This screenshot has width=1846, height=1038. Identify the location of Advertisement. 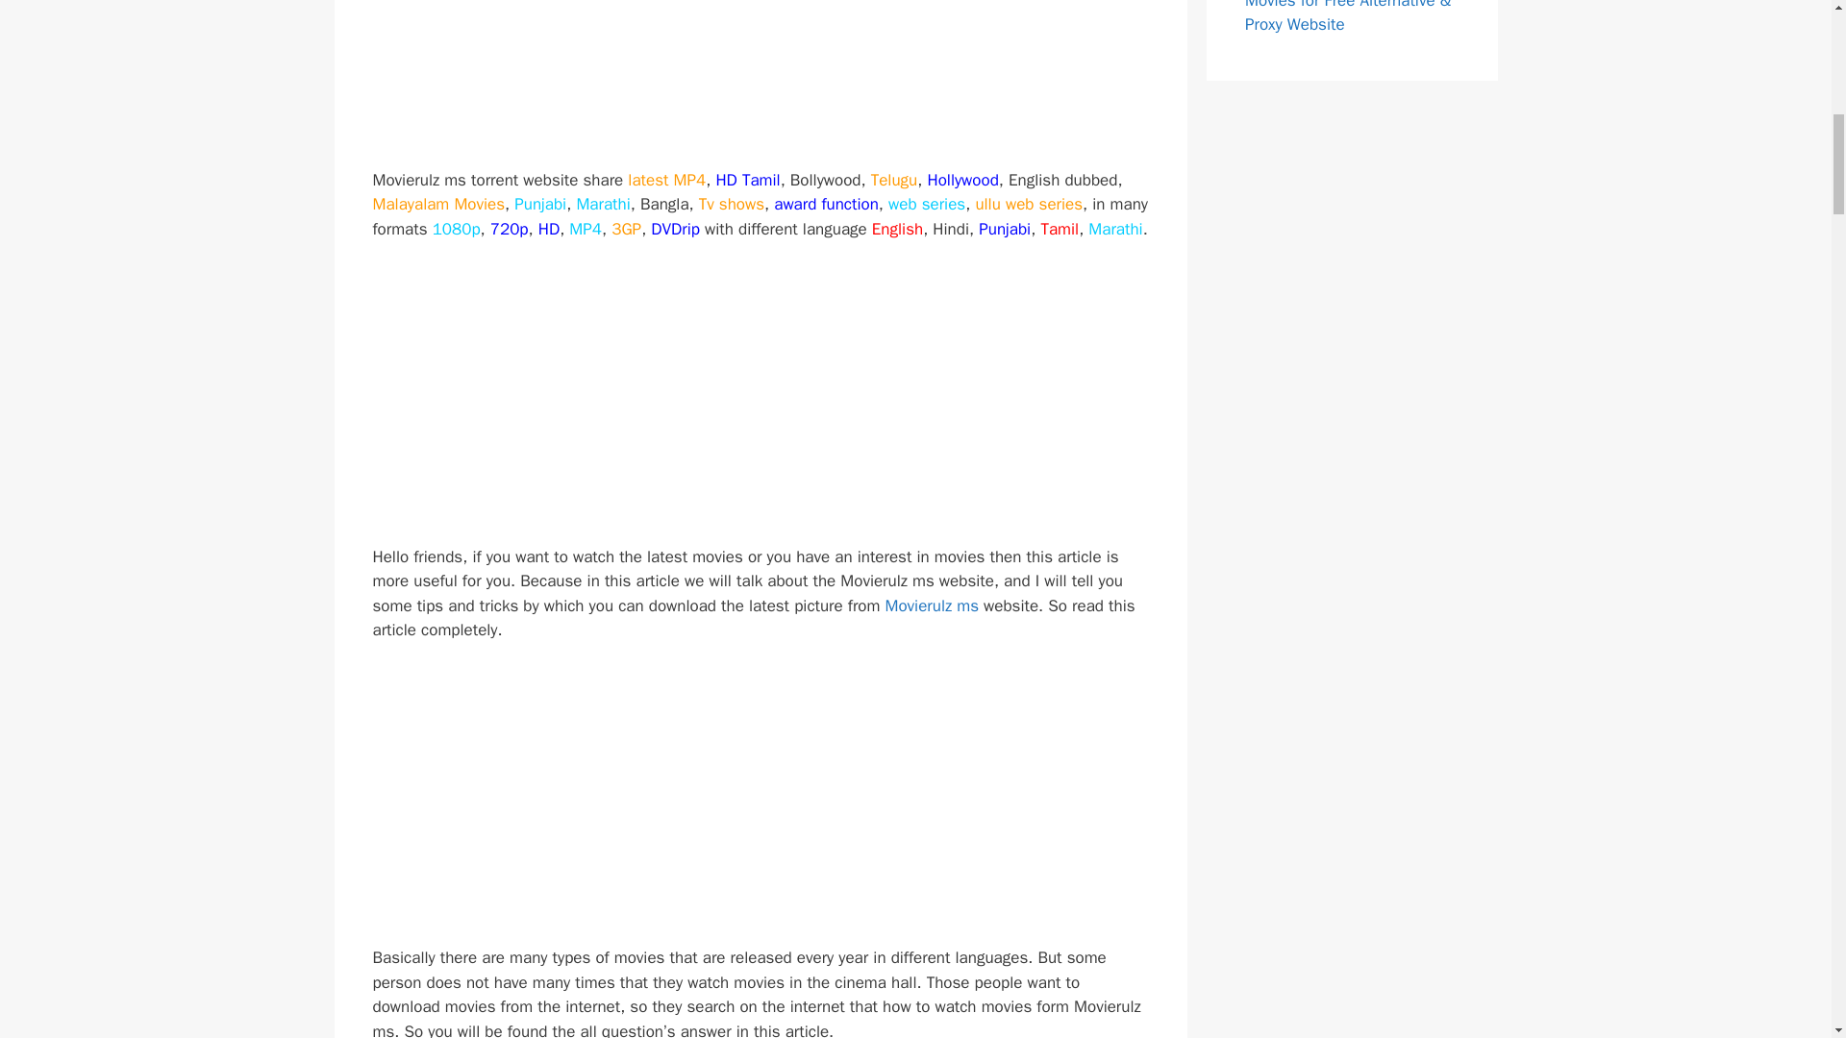
(761, 802).